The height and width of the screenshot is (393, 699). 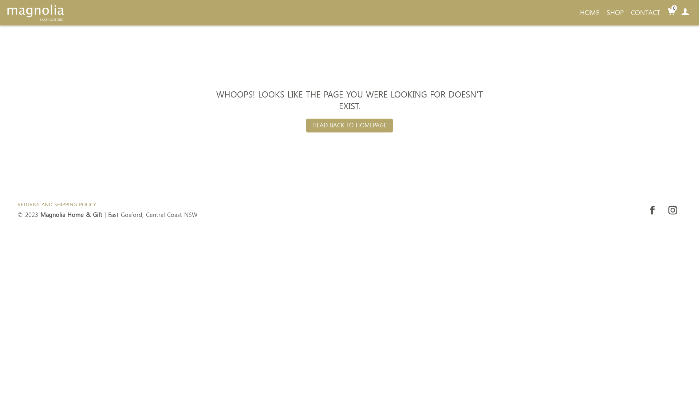 What do you see at coordinates (652, 210) in the screenshot?
I see `Follow on Facebook` at bounding box center [652, 210].